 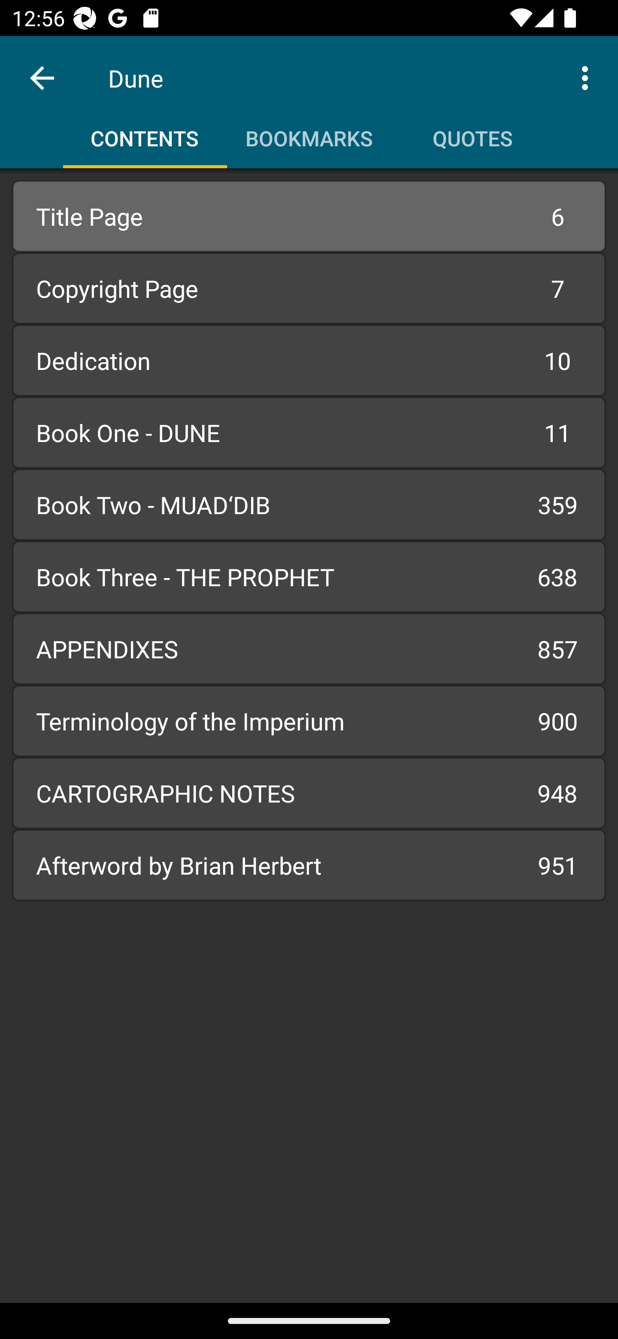 I want to click on Book Three - THE PROPHET 638, so click(x=309, y=577).